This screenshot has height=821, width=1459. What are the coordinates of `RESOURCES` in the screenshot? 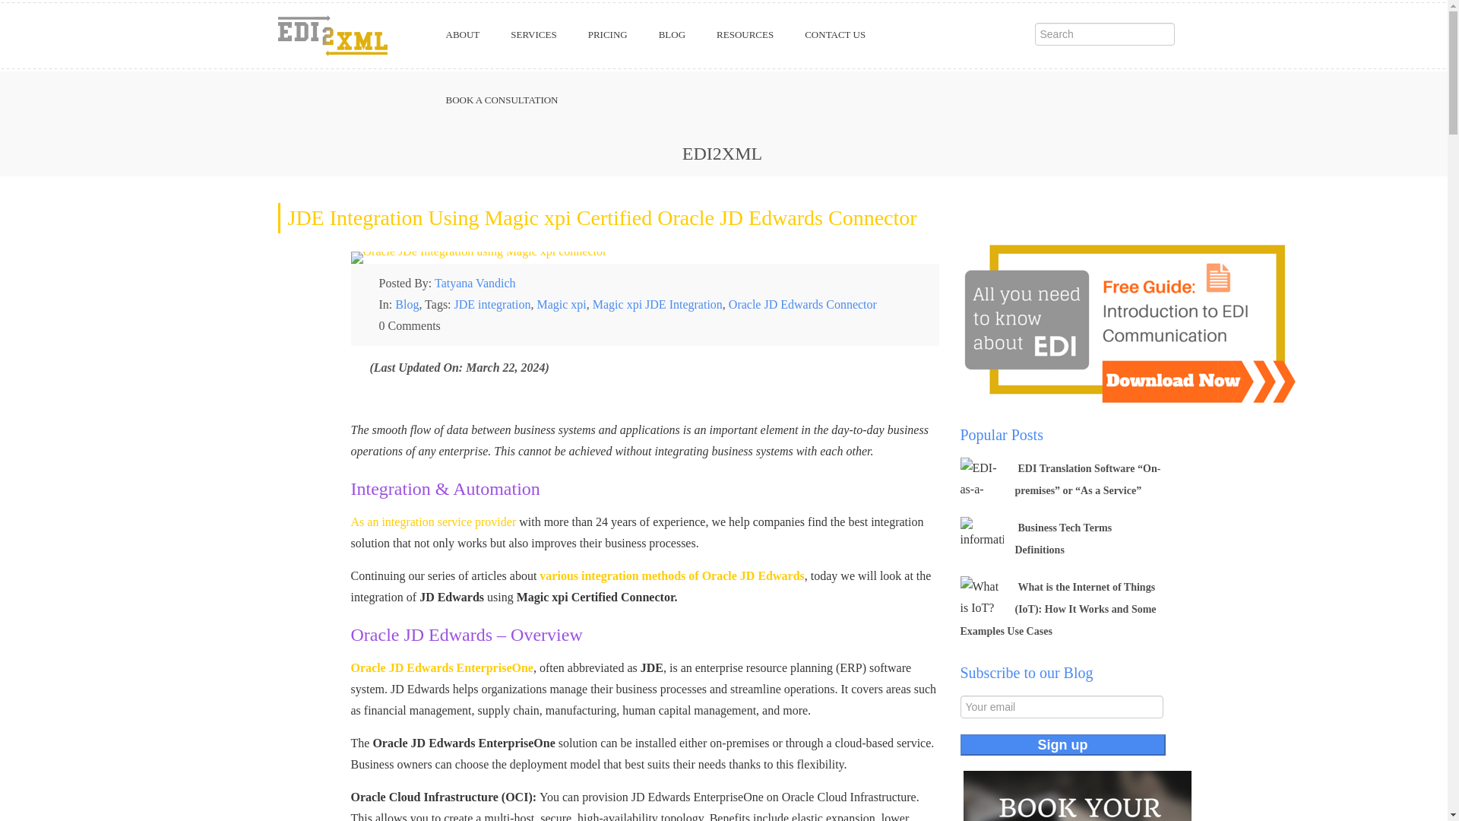 It's located at (745, 35).